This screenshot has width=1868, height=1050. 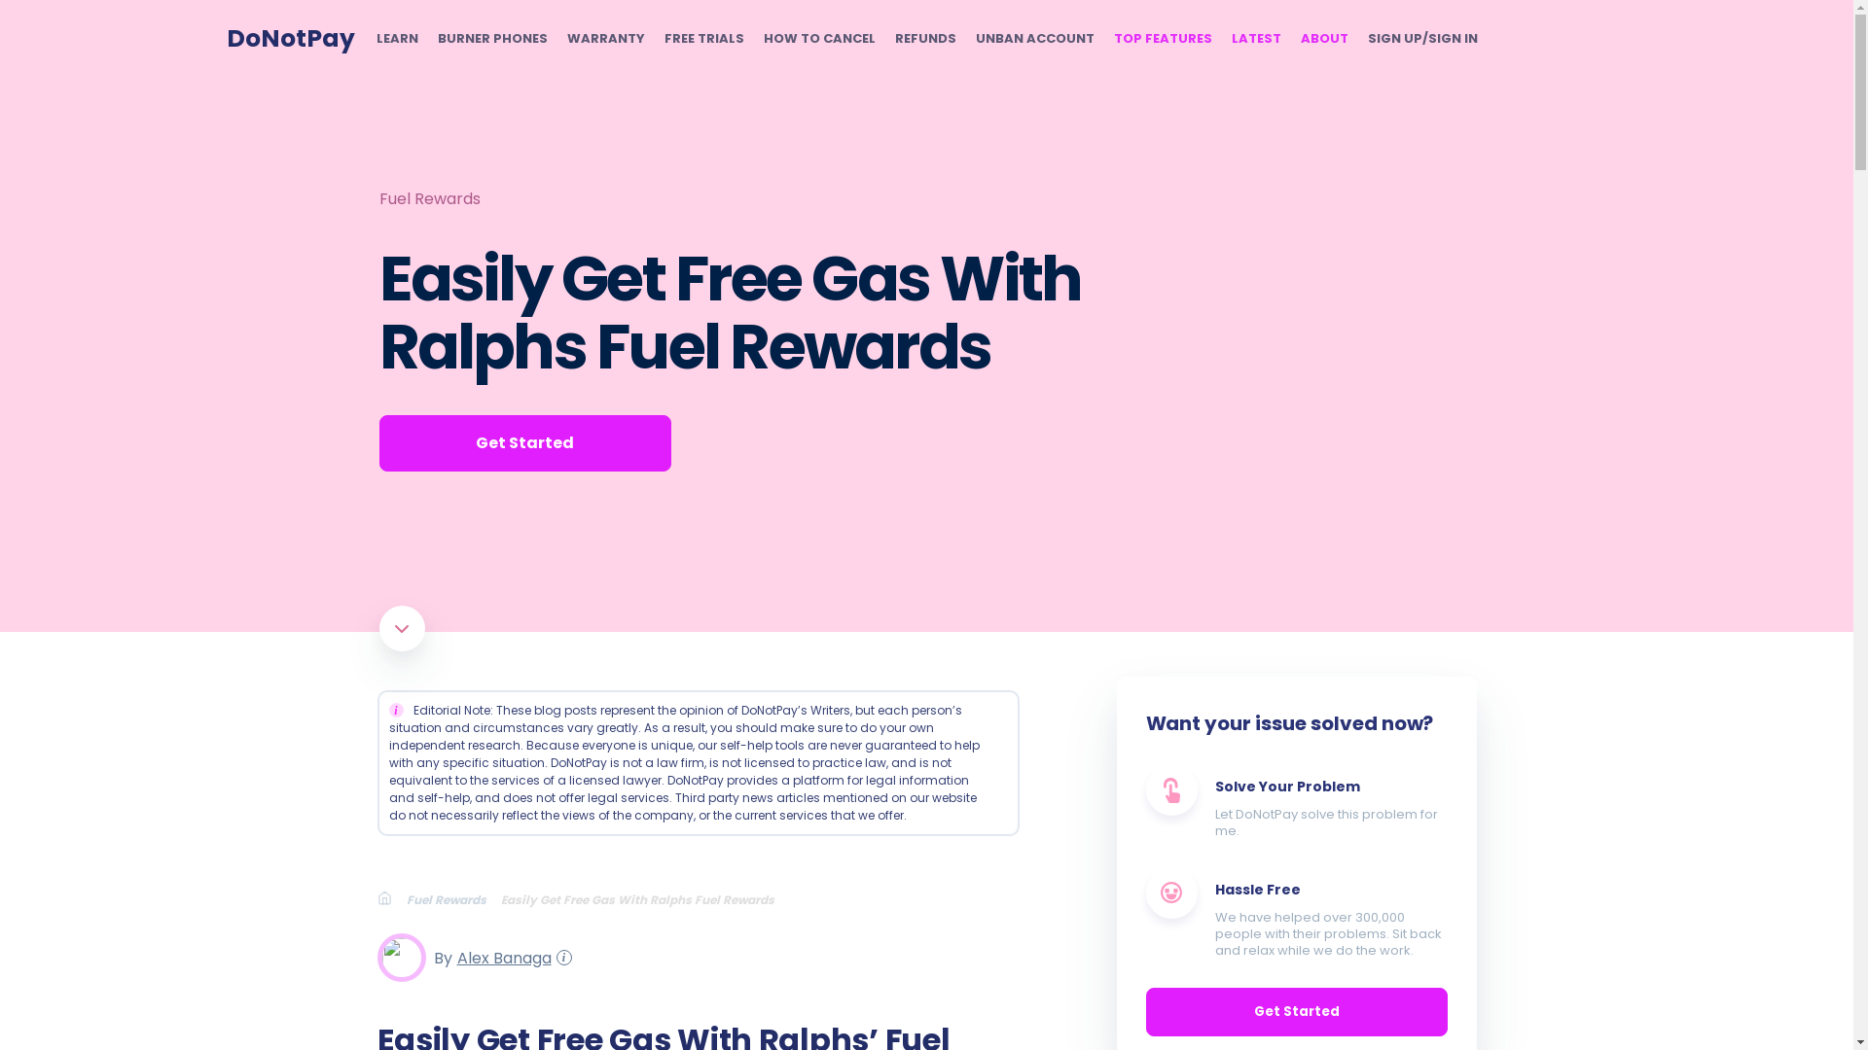 What do you see at coordinates (524, 442) in the screenshot?
I see `Get Started` at bounding box center [524, 442].